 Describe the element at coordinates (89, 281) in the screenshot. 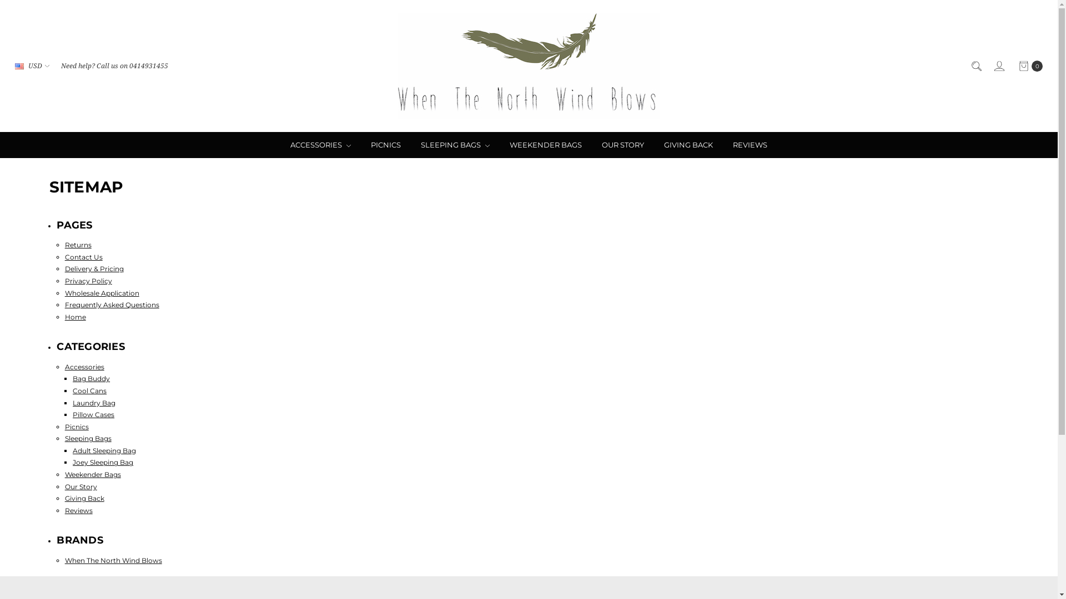

I see `Privacy Policy` at that location.